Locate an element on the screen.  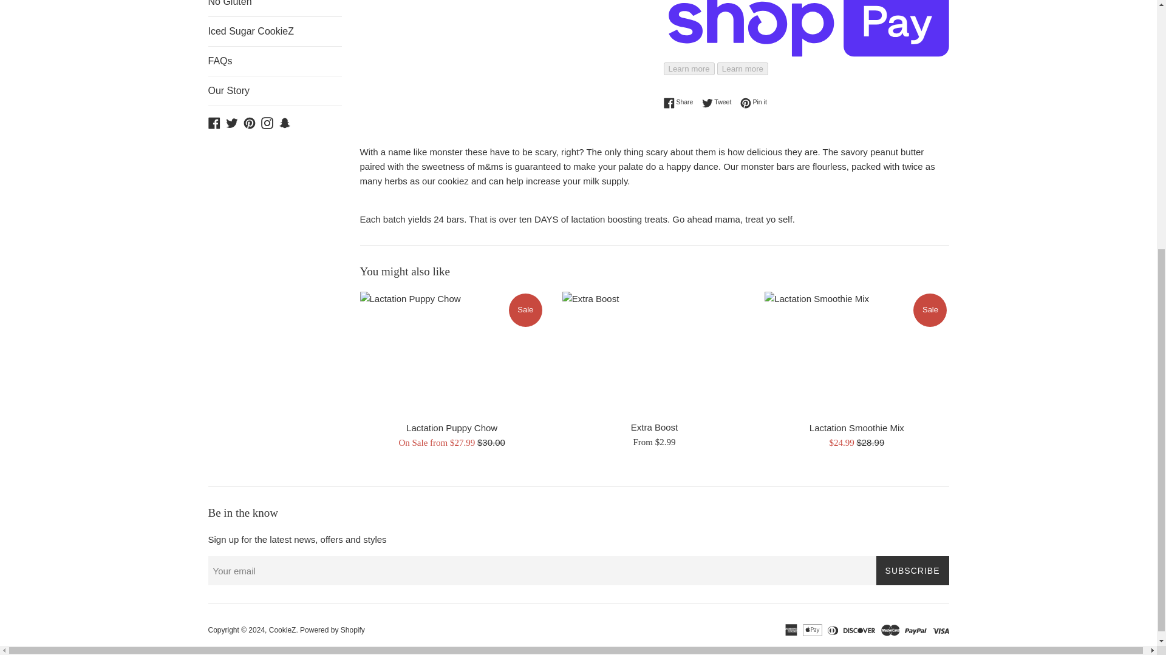
FAQs is located at coordinates (653, 352).